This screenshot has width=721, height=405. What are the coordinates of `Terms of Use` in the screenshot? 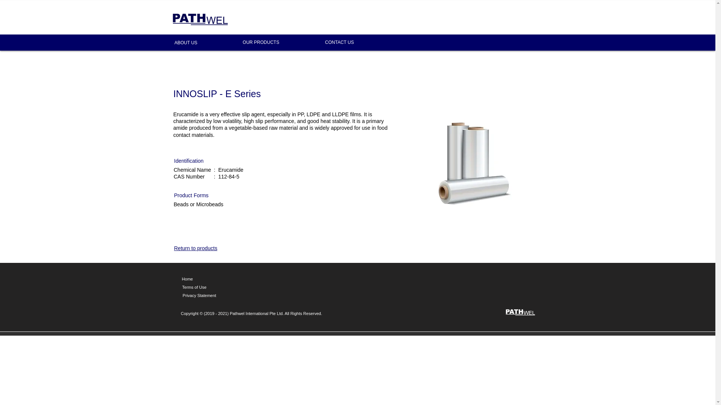 It's located at (194, 287).